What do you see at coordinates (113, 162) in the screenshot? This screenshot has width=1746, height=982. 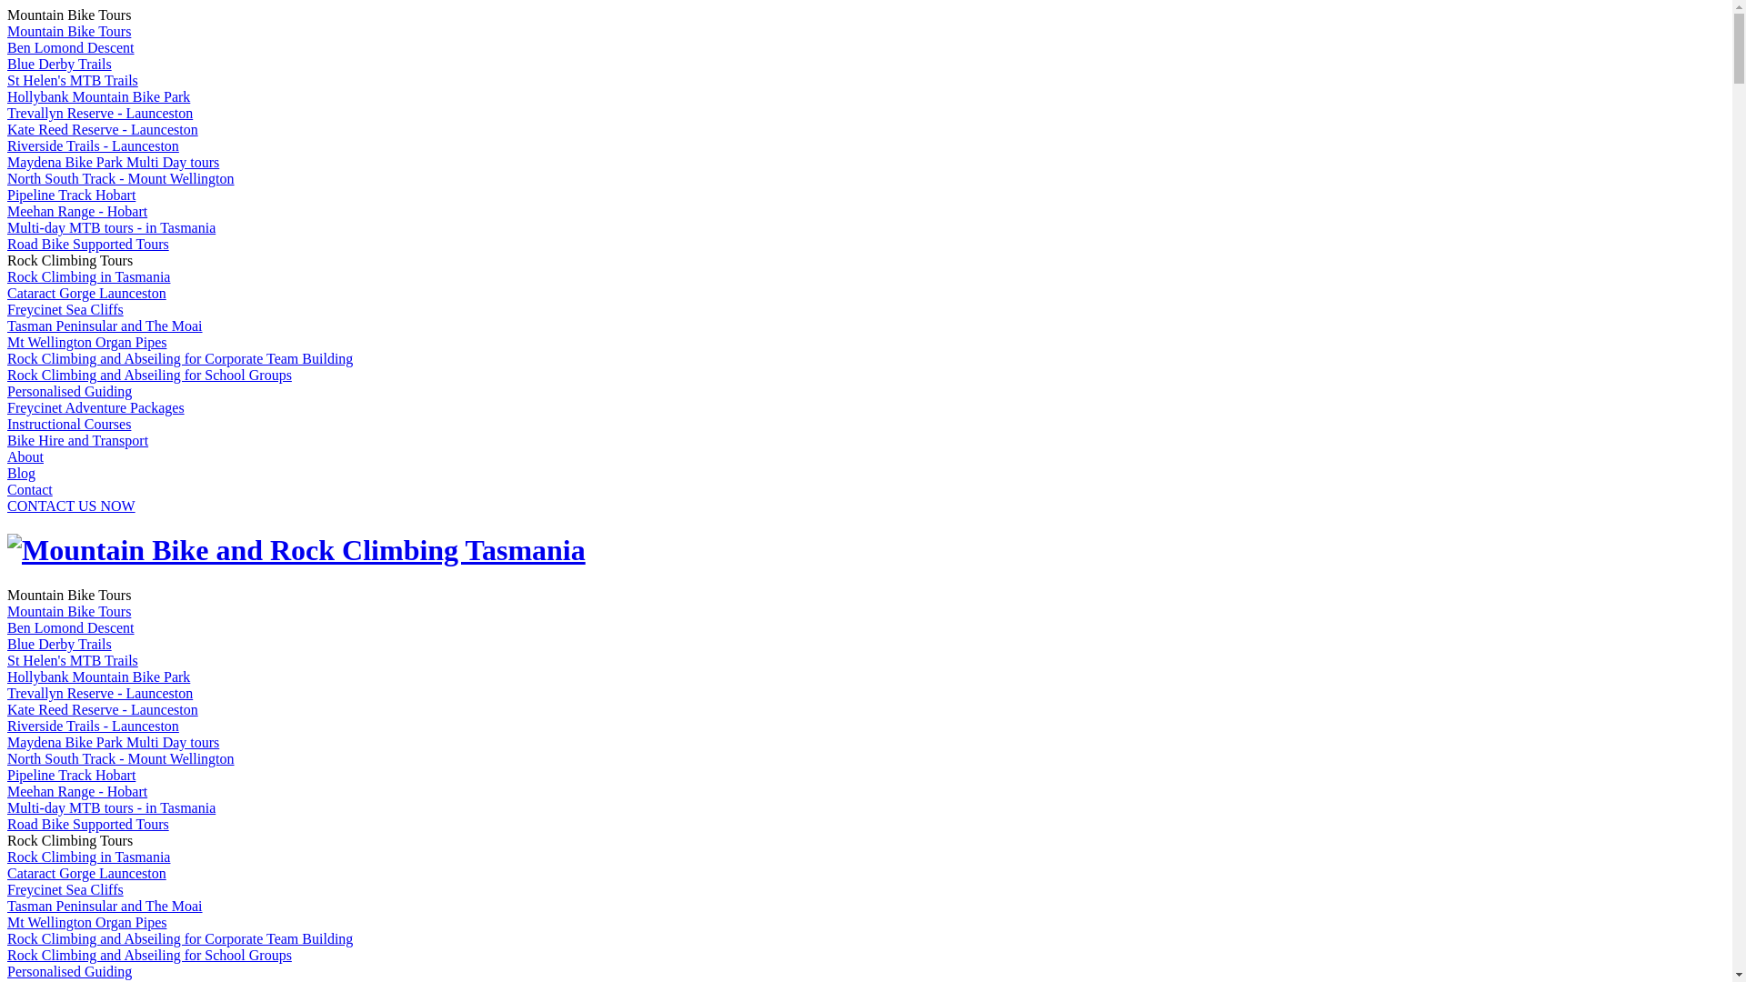 I see `Maydena Bike Park Multi Day tours` at bounding box center [113, 162].